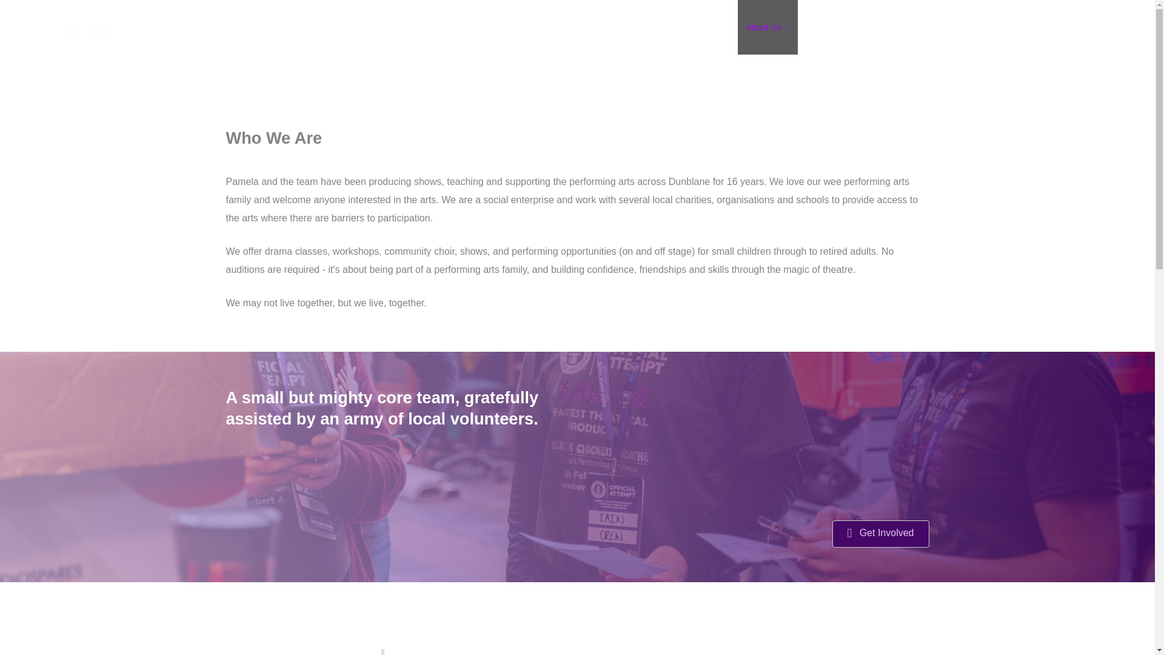 Image resolution: width=1164 pixels, height=655 pixels. I want to click on Shows, so click(884, 27).